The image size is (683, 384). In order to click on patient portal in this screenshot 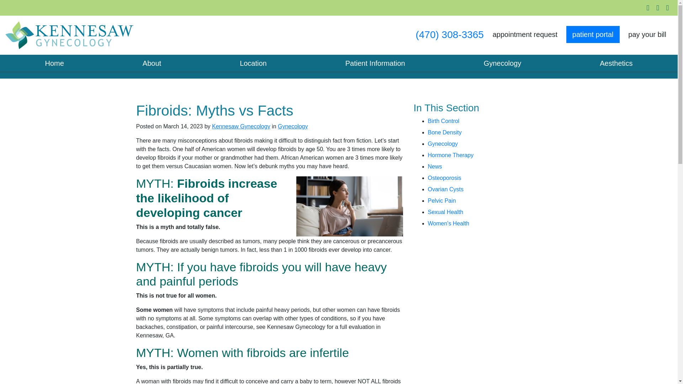, I will do `click(593, 34)`.